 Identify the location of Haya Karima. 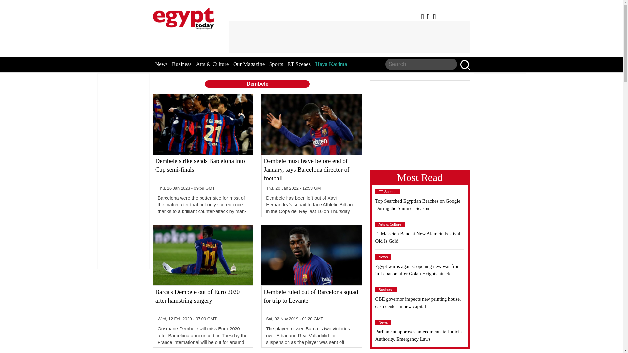
(331, 64).